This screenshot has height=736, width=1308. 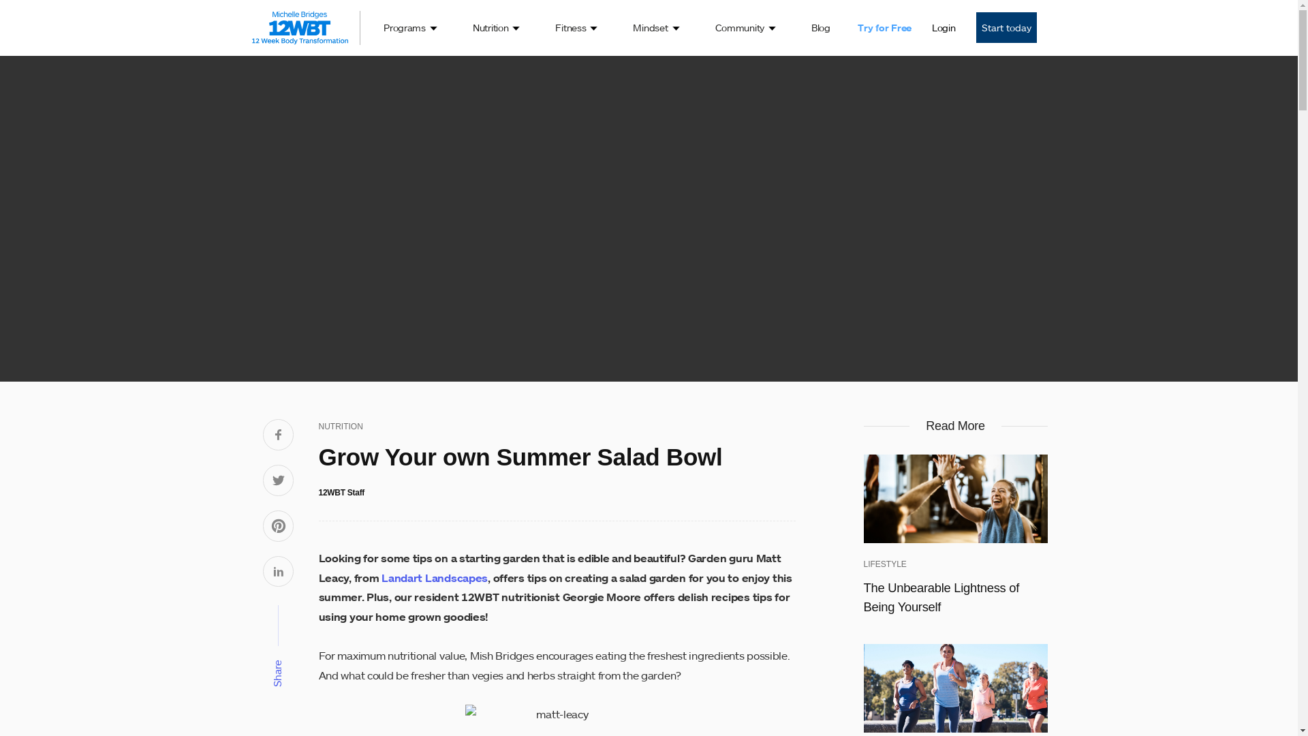 I want to click on Community, so click(x=745, y=28).